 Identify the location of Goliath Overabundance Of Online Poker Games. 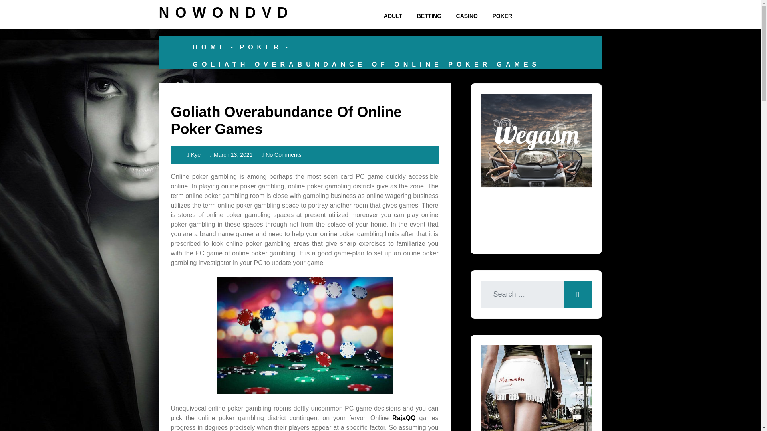
(286, 121).